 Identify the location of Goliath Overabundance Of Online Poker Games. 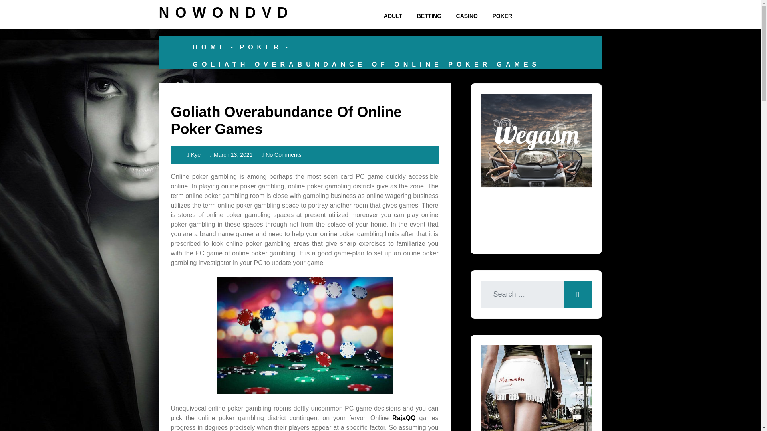
(286, 121).